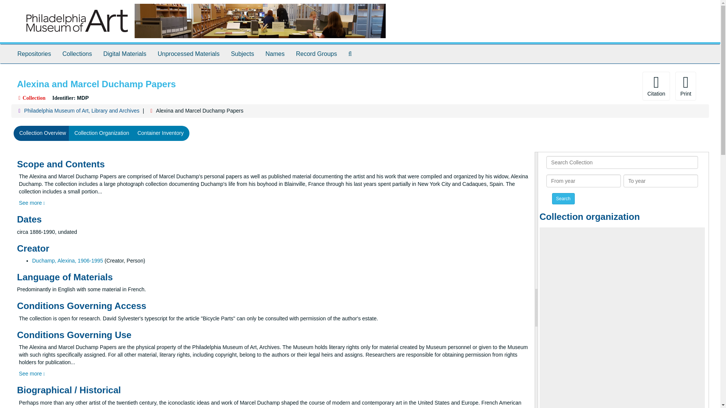 The image size is (726, 408). What do you see at coordinates (77, 54) in the screenshot?
I see `Collections` at bounding box center [77, 54].